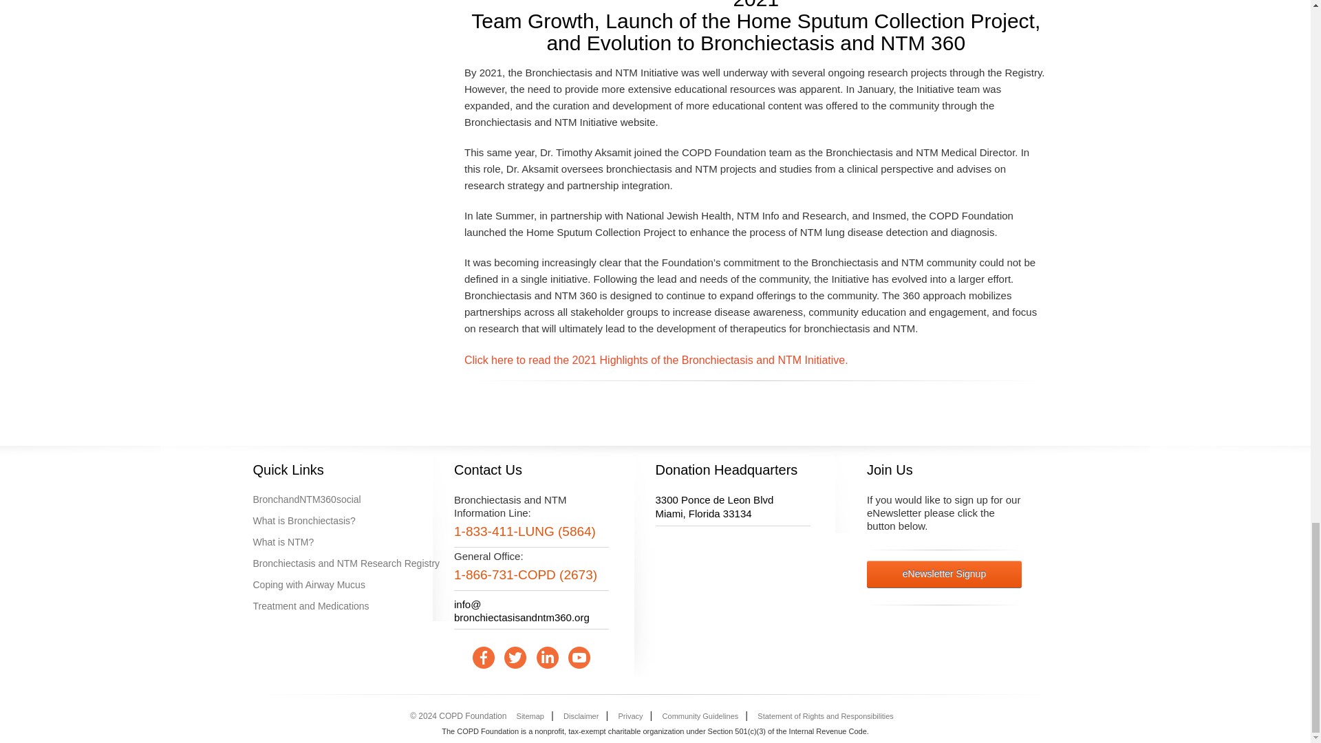 The width and height of the screenshot is (1321, 743). I want to click on LinkedIn, so click(548, 658).